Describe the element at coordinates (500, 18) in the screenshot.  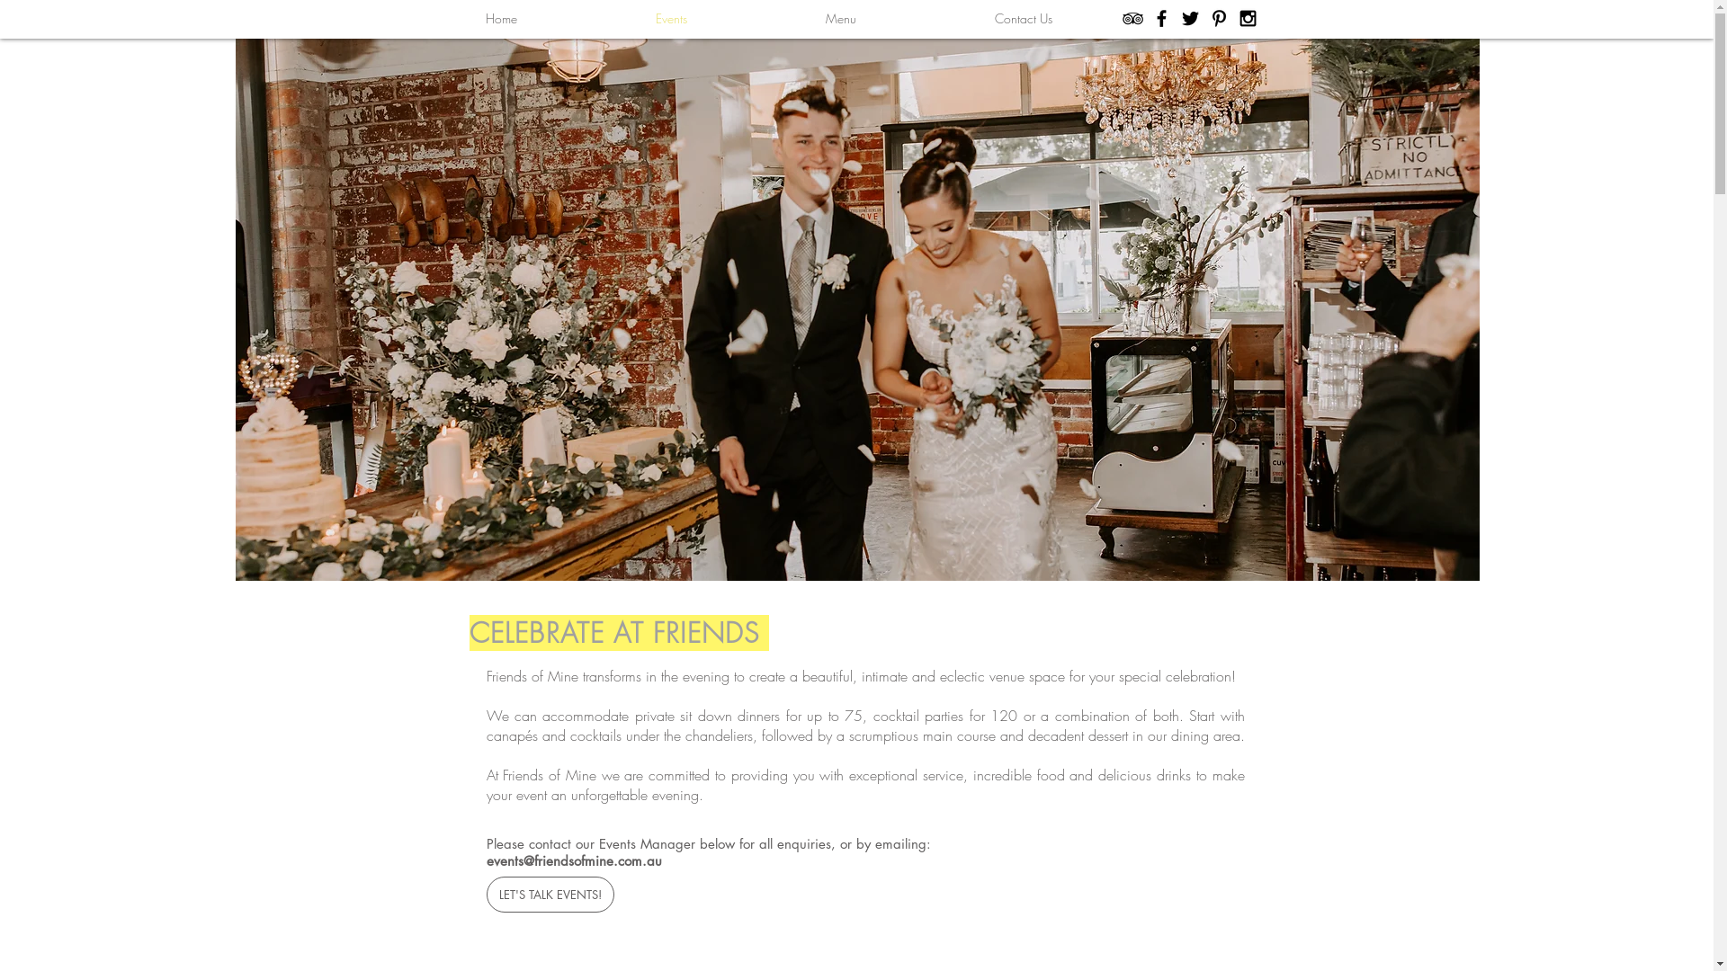
I see `Home` at that location.